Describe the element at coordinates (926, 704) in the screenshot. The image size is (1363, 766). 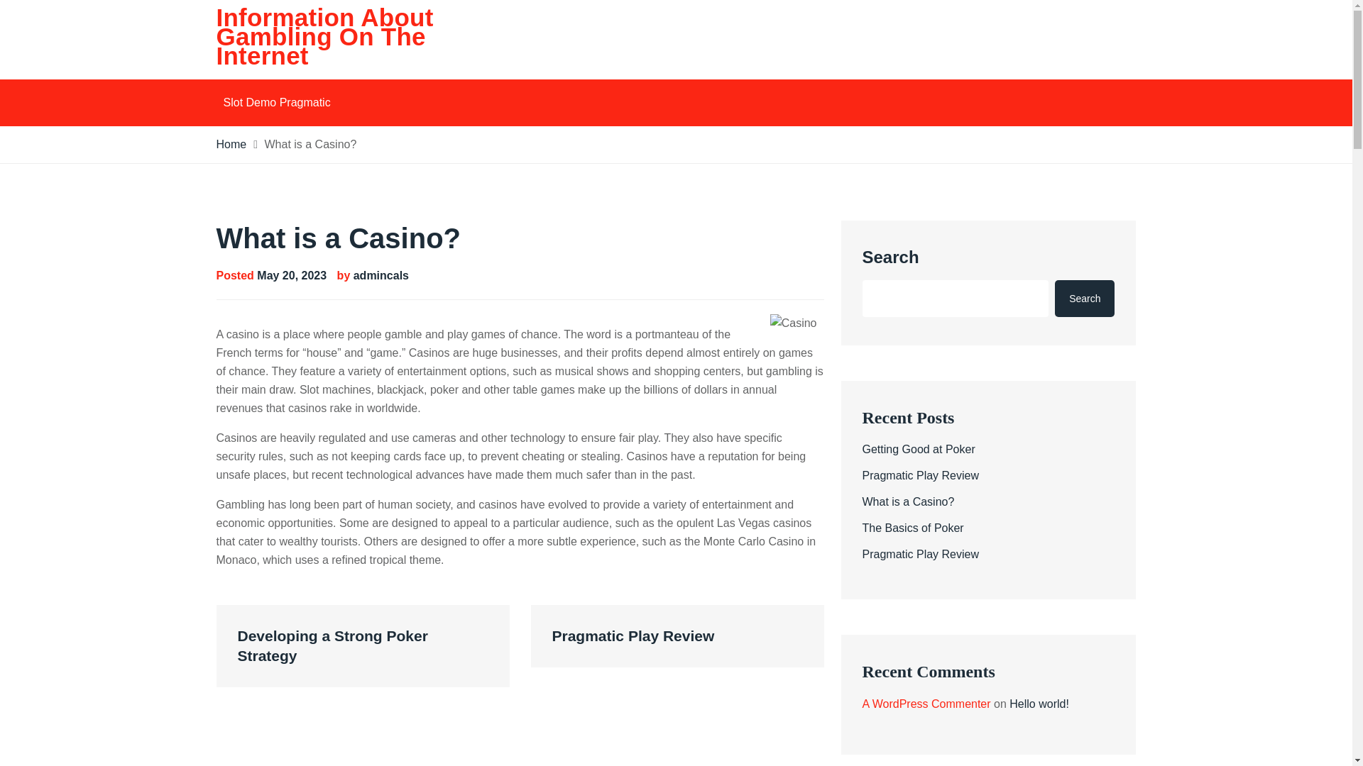
I see `A WordPress Commenter` at that location.